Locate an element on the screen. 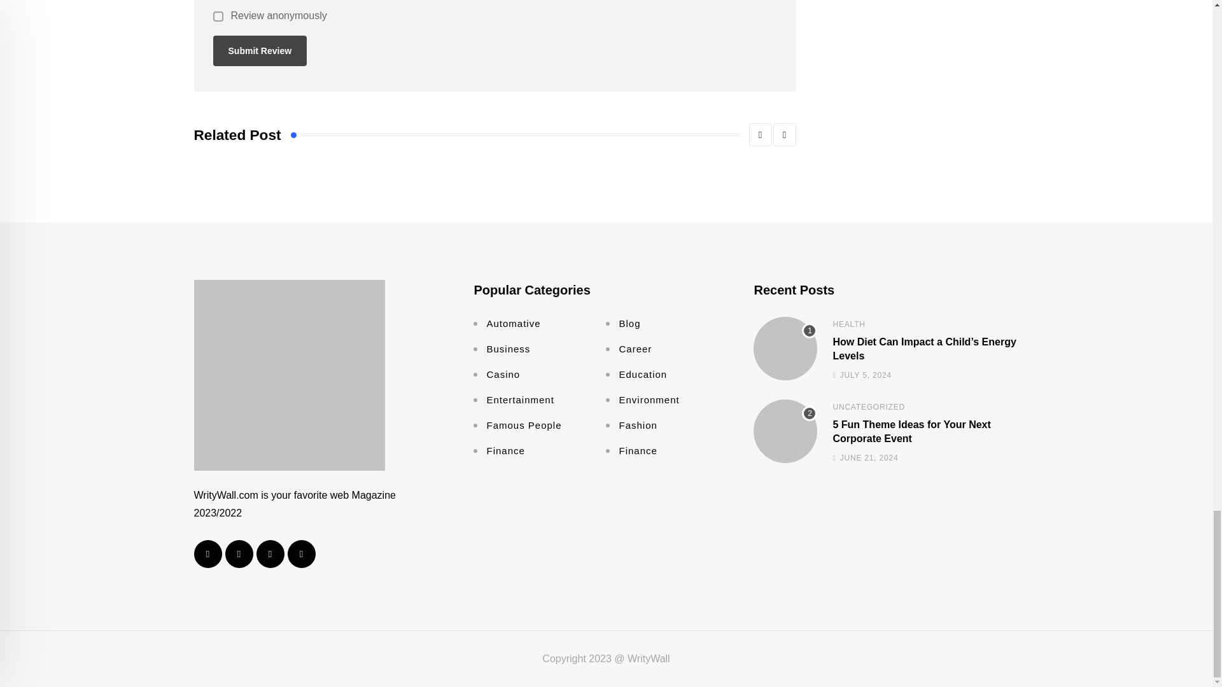 This screenshot has height=687, width=1222. 5 Fun Theme Ideas for Your Next Corporate Event is located at coordinates (785, 431).